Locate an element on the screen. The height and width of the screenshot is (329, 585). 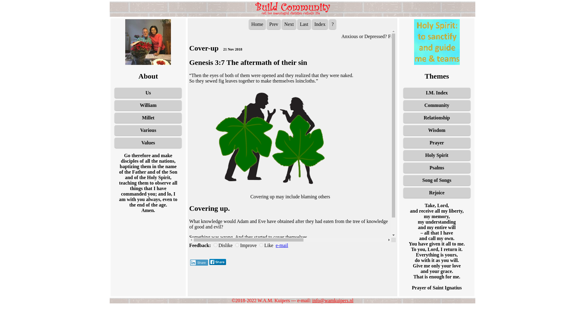
Prev is located at coordinates (274, 24).